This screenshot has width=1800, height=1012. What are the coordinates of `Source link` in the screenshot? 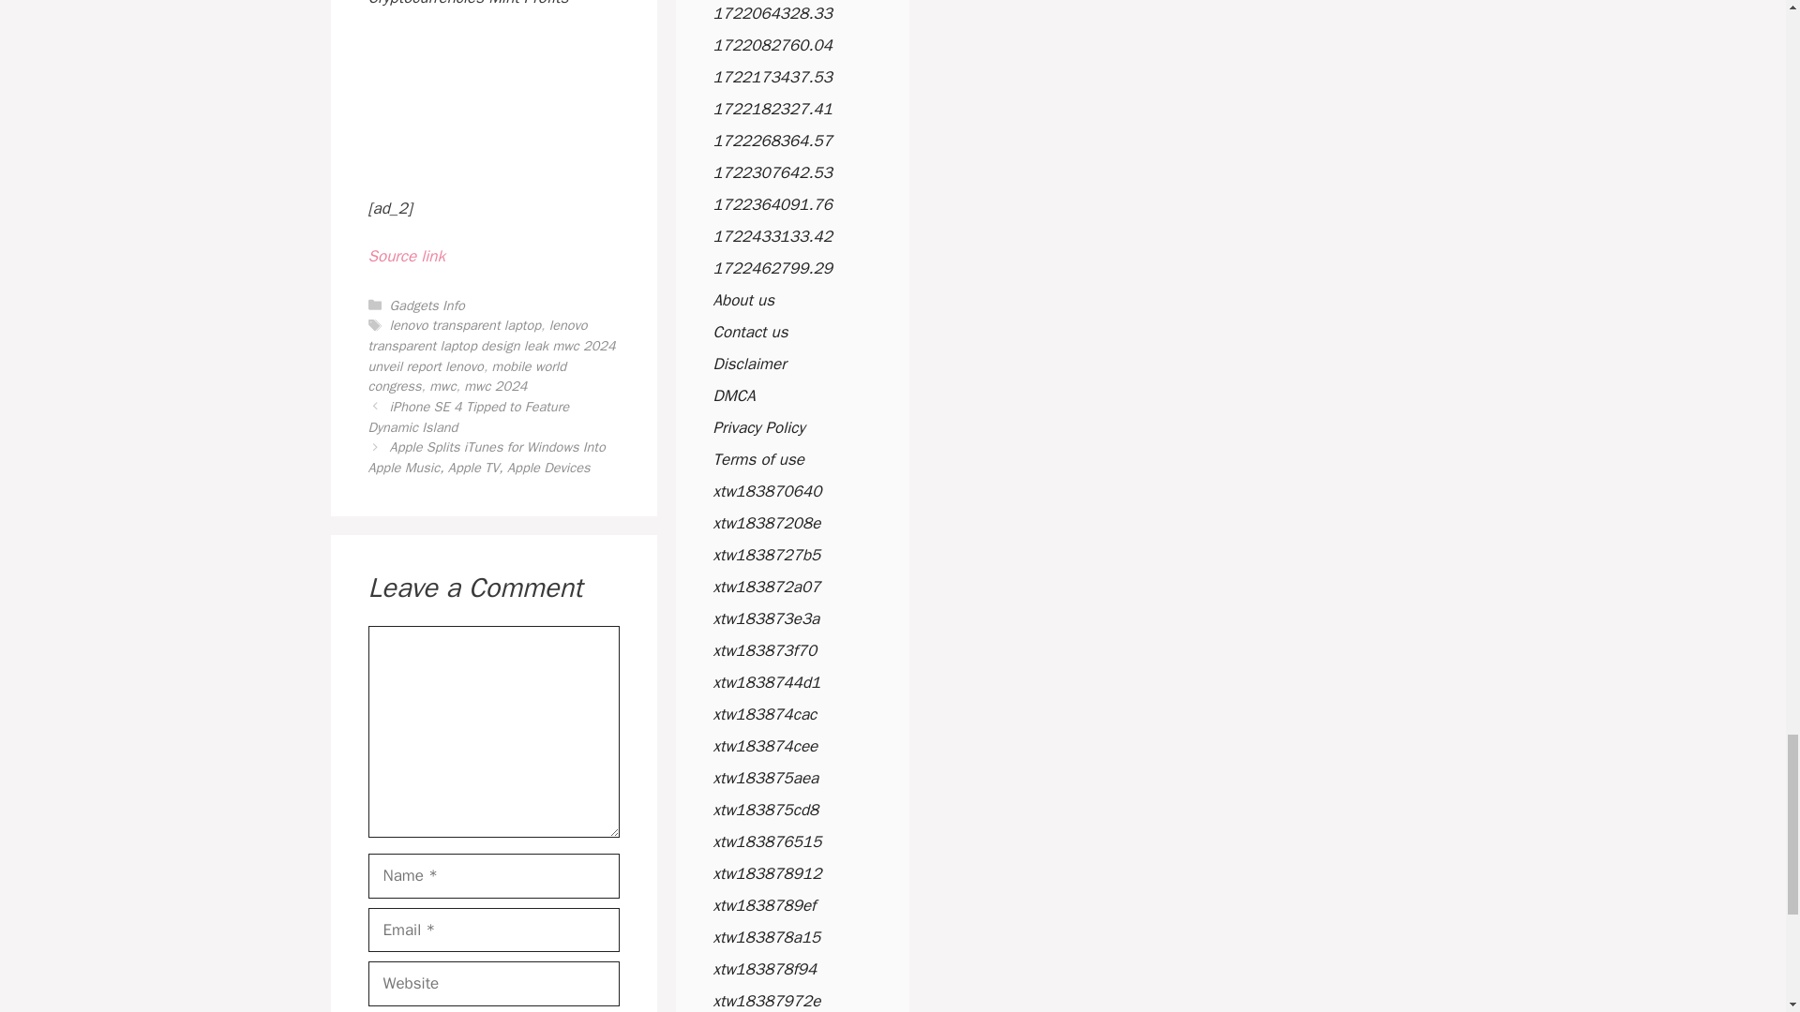 It's located at (405, 257).